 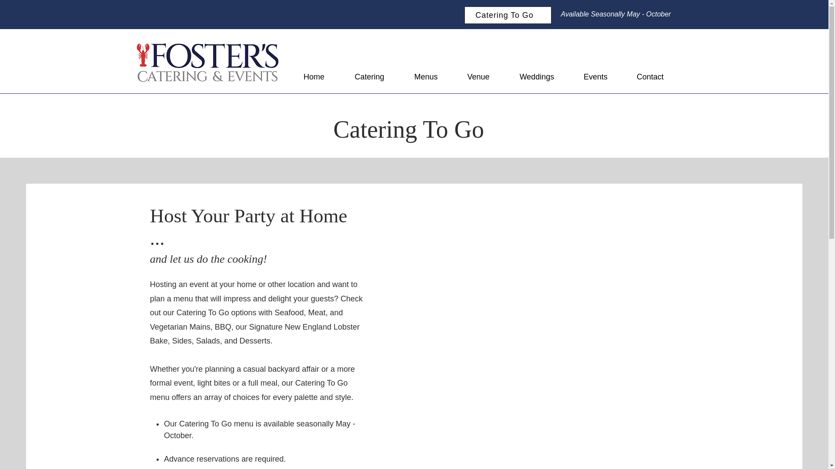 I want to click on Home, so click(x=314, y=76).